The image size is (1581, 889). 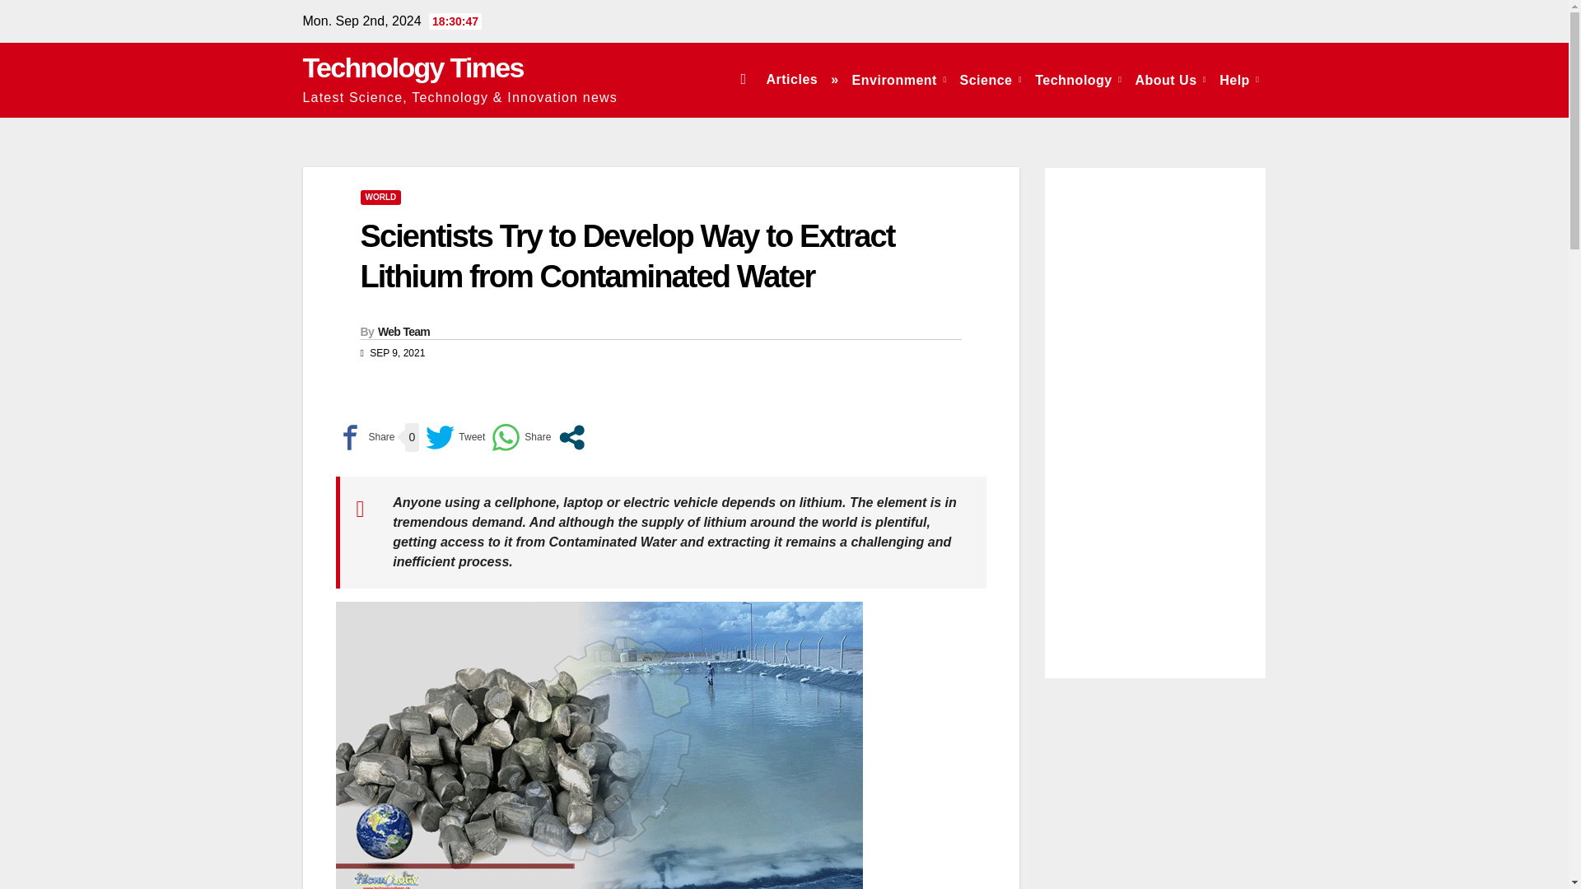 I want to click on Environment, so click(x=899, y=79).